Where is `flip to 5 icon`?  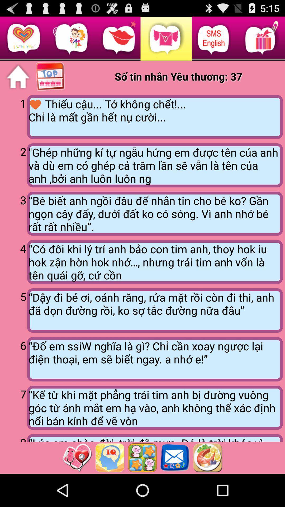
flip to 5 icon is located at coordinates (15, 309).